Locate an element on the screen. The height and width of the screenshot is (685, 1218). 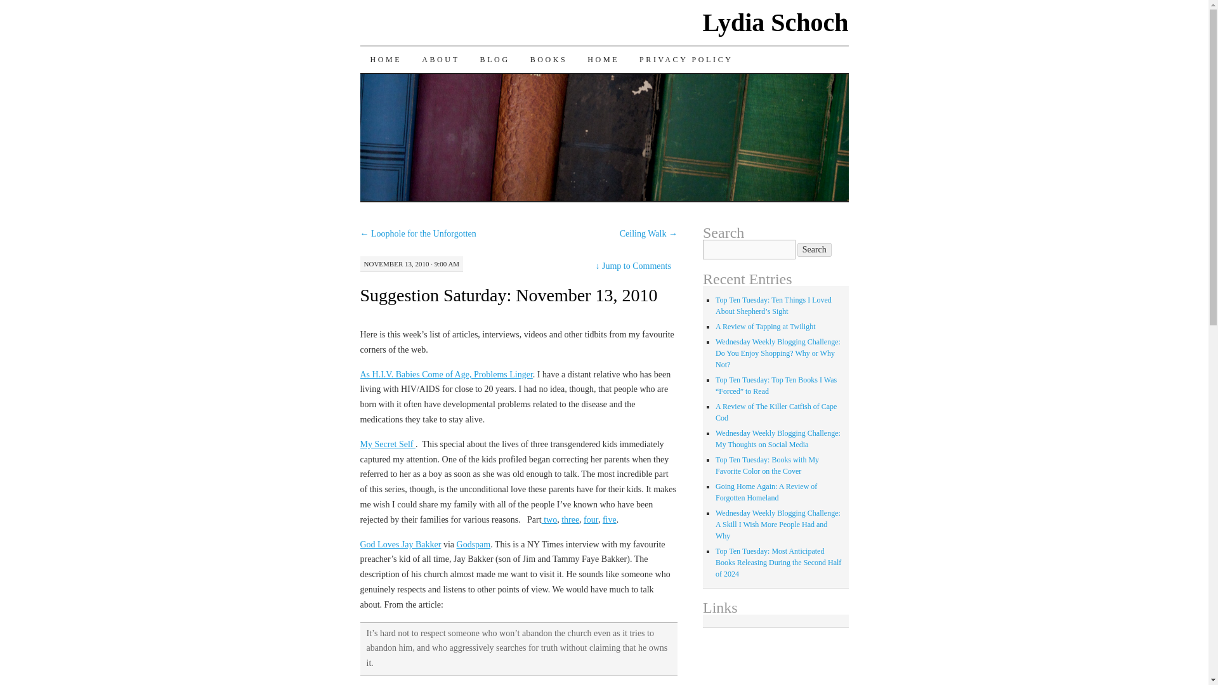
two is located at coordinates (549, 520).